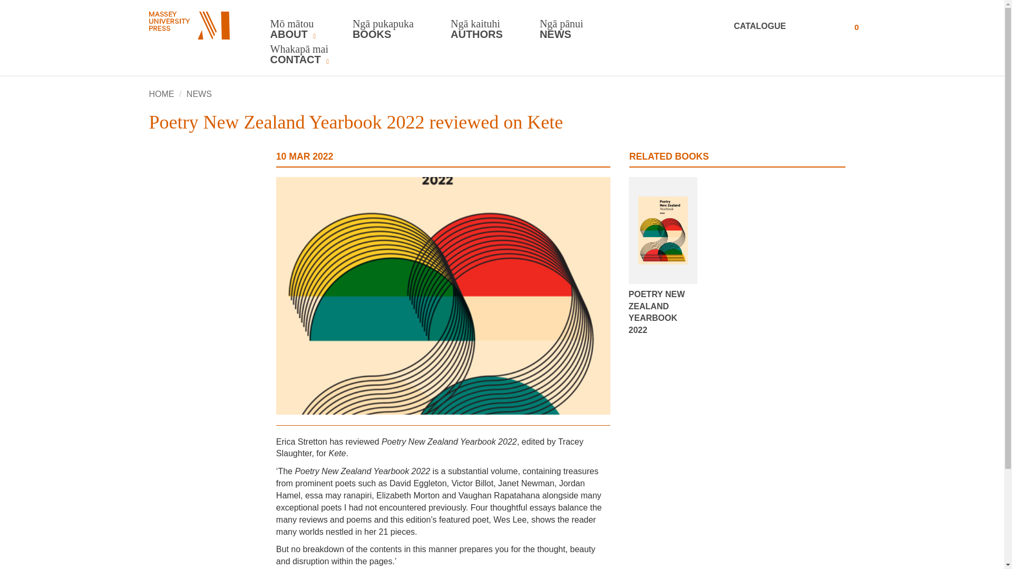  I want to click on CATALOGUE  , so click(774, 26).